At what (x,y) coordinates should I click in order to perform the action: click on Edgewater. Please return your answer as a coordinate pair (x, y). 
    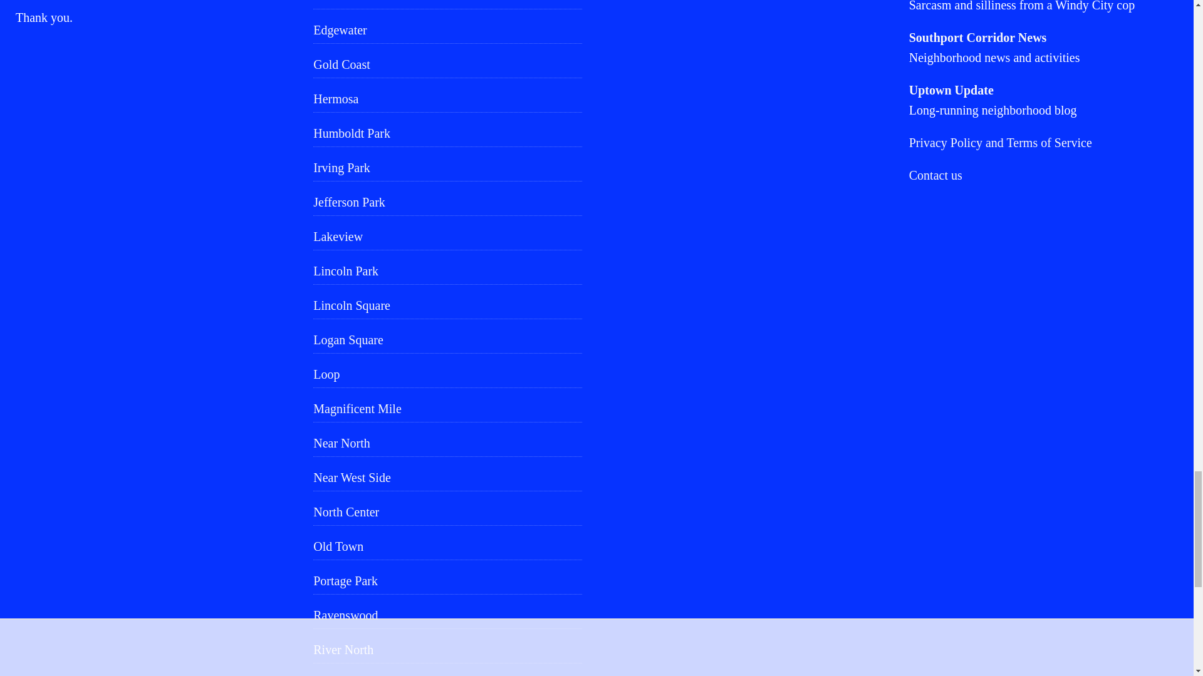
    Looking at the image, I should click on (447, 30).